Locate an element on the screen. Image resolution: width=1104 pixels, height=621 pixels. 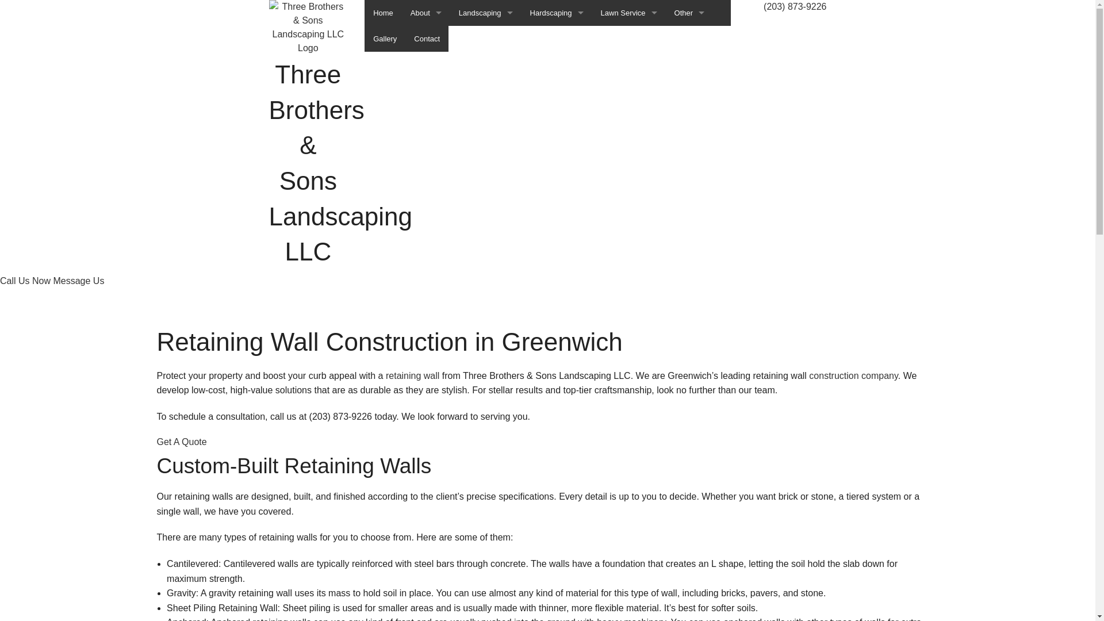
construction company is located at coordinates (853, 376).